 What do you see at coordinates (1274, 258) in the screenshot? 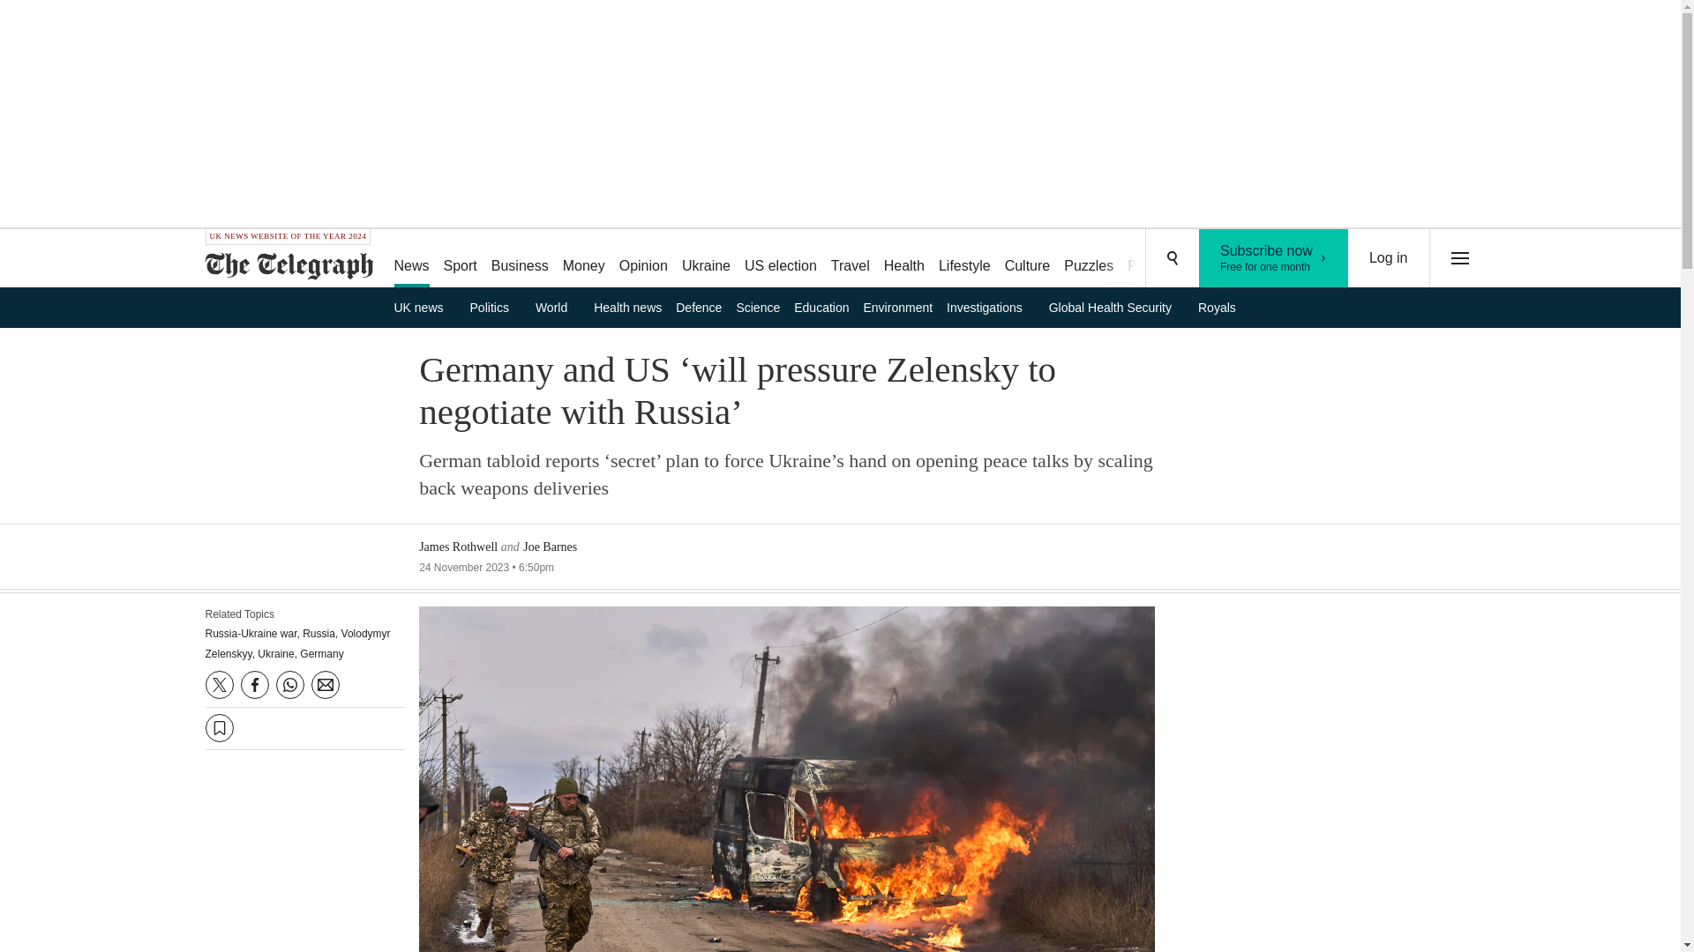
I see `Travel` at bounding box center [1274, 258].